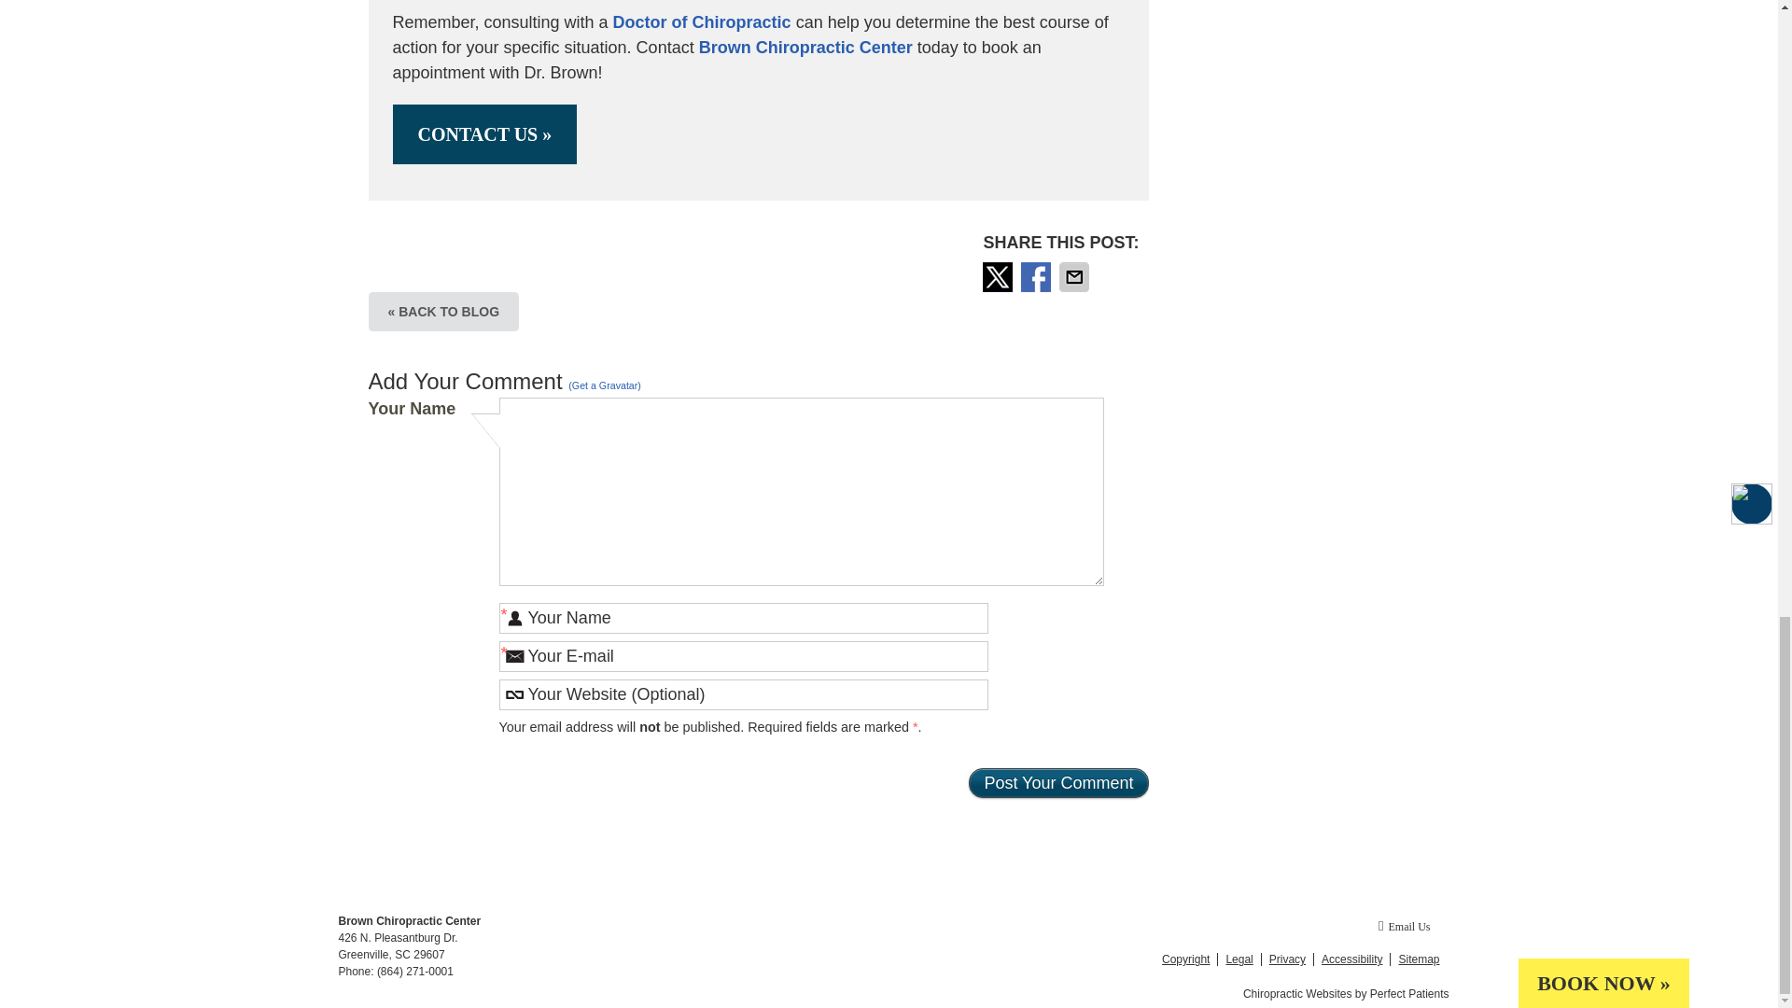  I want to click on Footer Links, so click(1295, 959).